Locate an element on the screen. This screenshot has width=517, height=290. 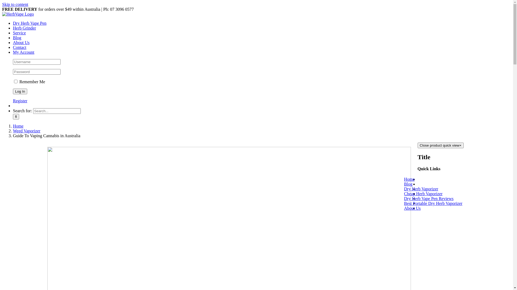
Home is located at coordinates (18, 126).